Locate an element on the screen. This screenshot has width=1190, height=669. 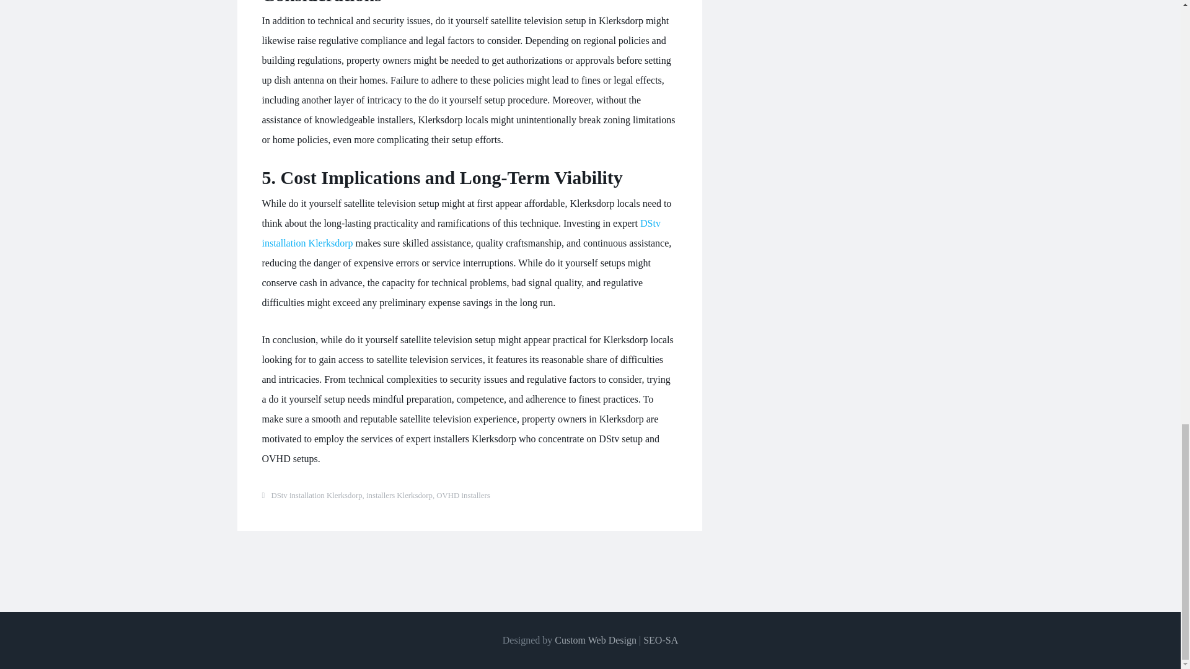
DStv installation Klerksdorp is located at coordinates (461, 233).